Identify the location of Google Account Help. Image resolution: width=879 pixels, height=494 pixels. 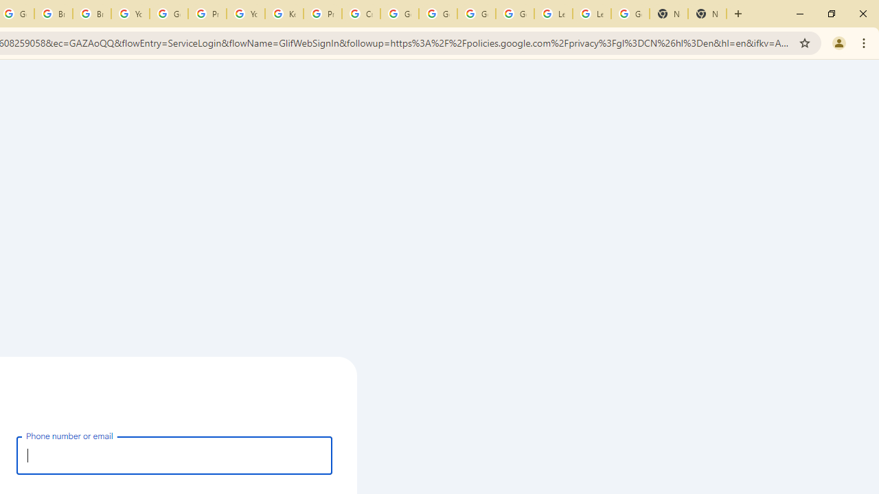
(515, 14).